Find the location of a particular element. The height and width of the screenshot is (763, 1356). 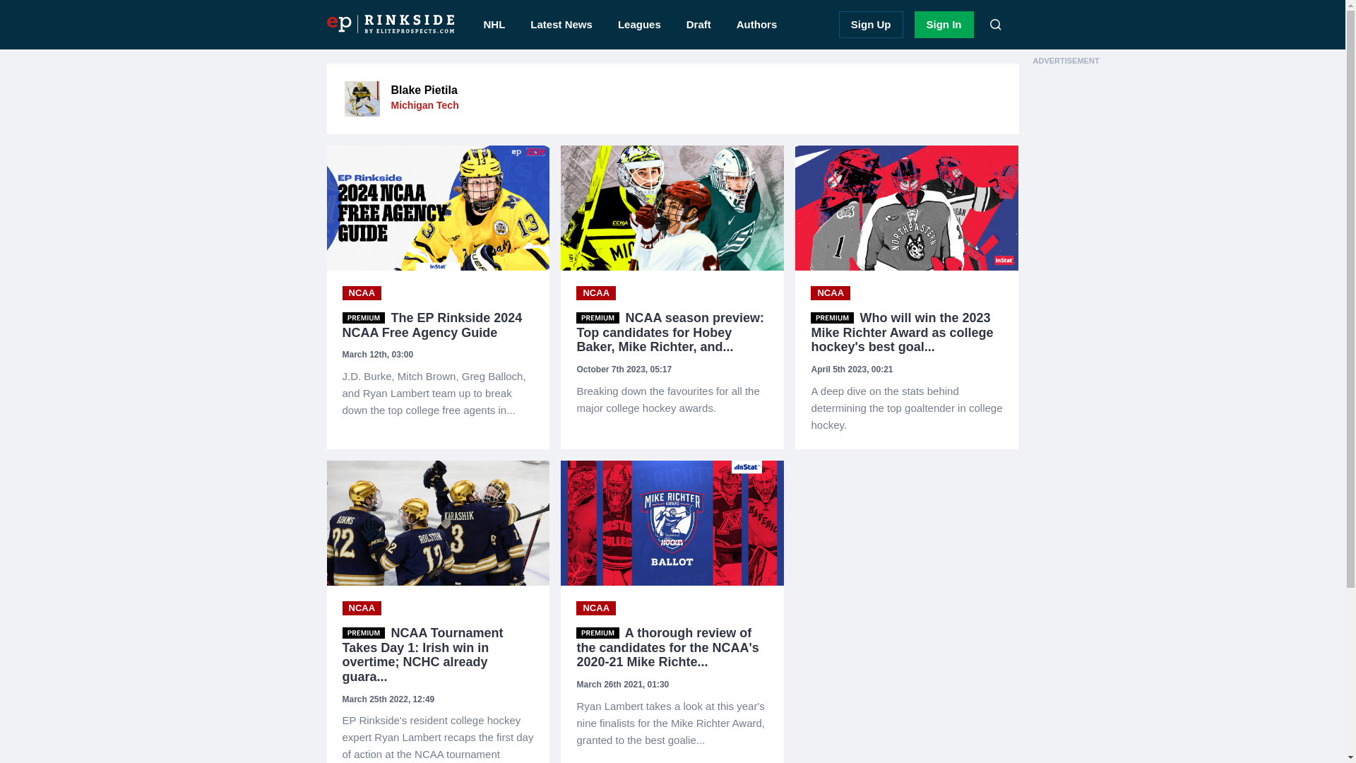

The EP Rinkside 2024 NCAA Free Agency Guide is located at coordinates (438, 393).